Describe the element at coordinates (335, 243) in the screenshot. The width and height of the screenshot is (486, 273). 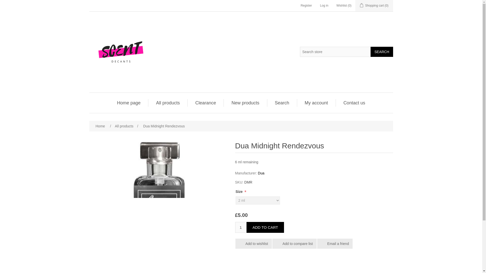
I see `Email a friend` at that location.